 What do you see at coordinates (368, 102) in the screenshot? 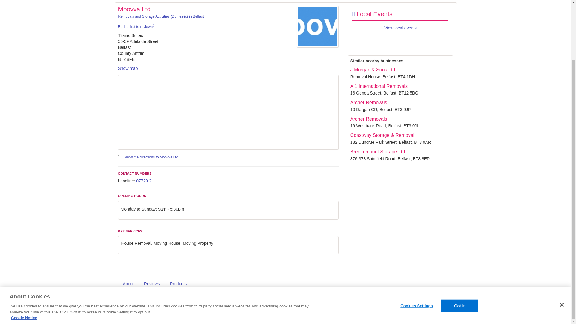
I see `Archer Removals` at bounding box center [368, 102].